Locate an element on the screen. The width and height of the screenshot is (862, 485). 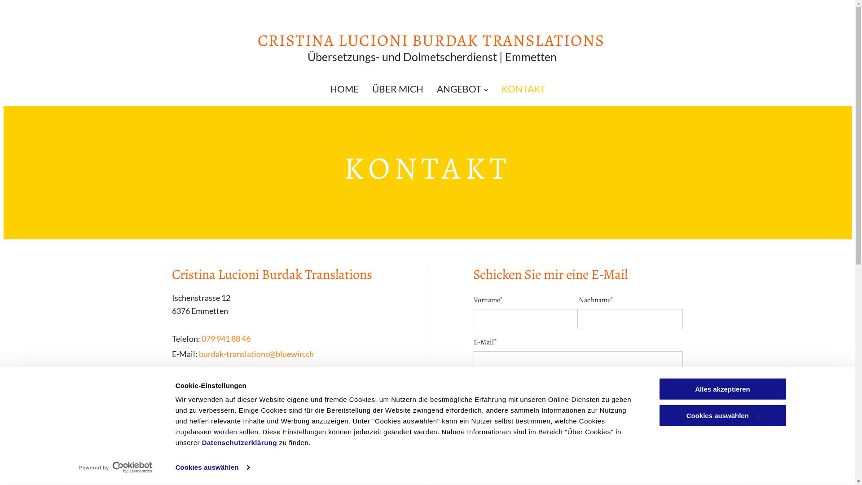
Alles akzeptieren is located at coordinates (722, 389).